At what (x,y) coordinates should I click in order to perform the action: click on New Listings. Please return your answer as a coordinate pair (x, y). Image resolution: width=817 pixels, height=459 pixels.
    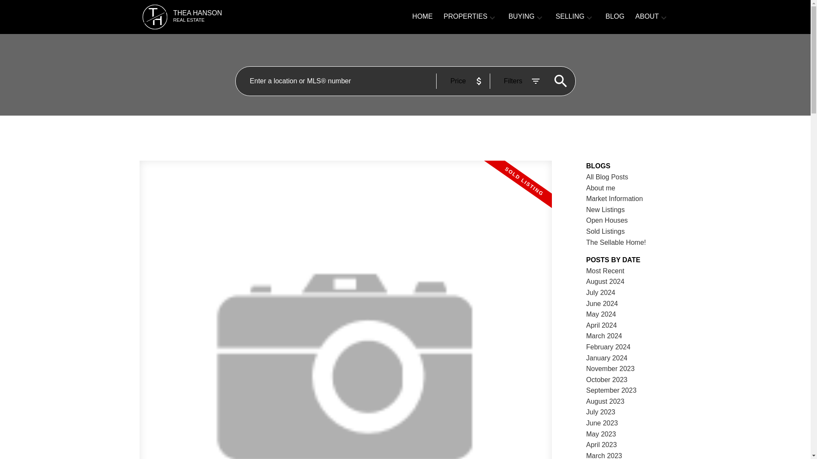
    Looking at the image, I should click on (606, 270).